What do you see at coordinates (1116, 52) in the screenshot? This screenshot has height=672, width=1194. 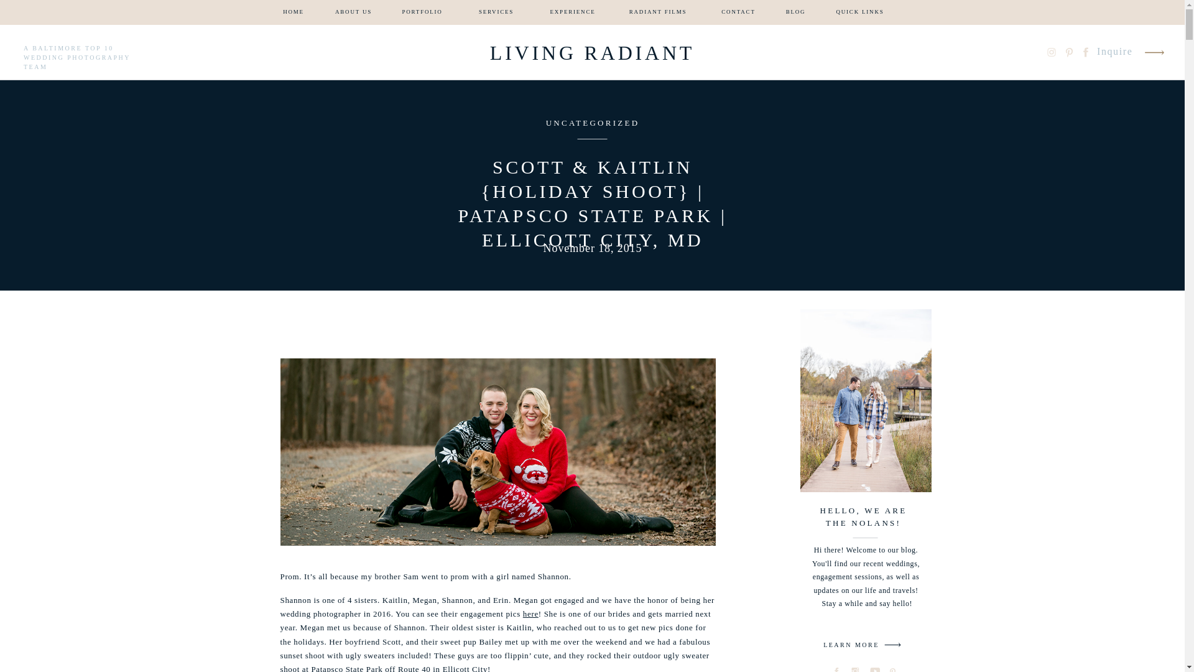 I see `Inquire ` at bounding box center [1116, 52].